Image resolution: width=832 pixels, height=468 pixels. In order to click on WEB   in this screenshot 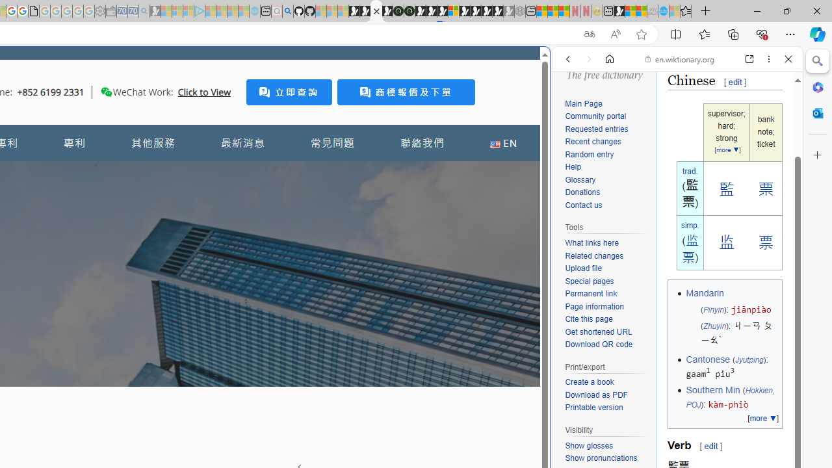, I will do `click(573, 148)`.